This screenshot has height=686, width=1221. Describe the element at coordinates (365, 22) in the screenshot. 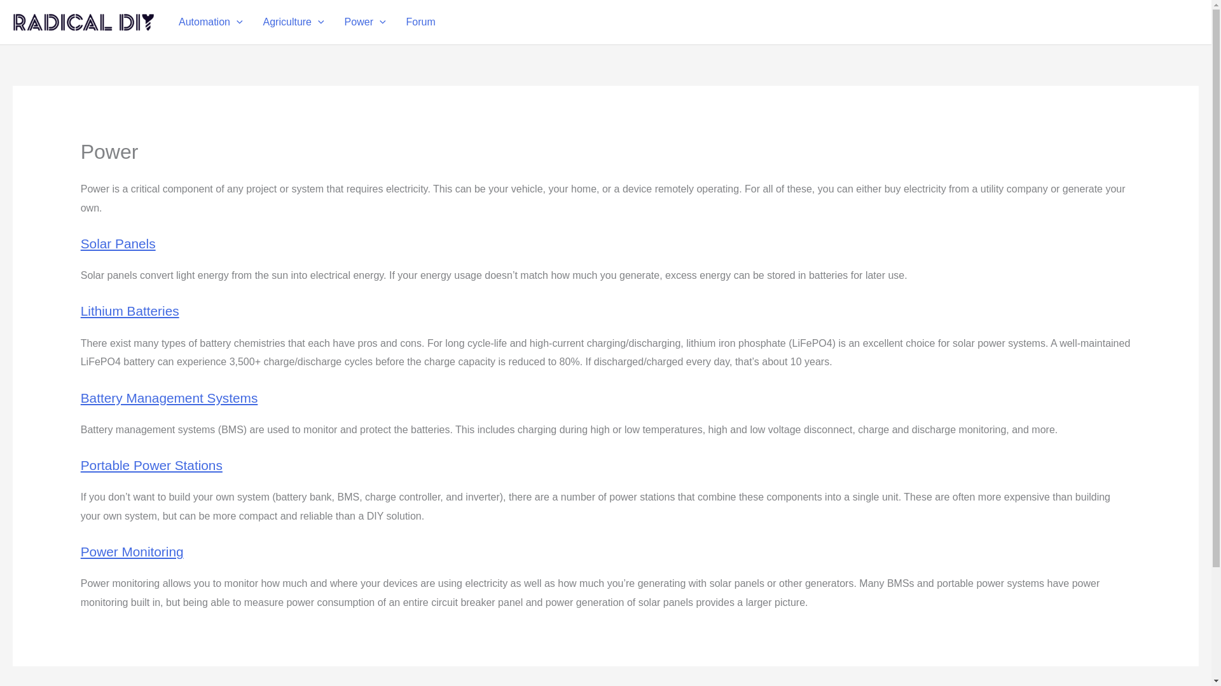

I see `Power` at that location.